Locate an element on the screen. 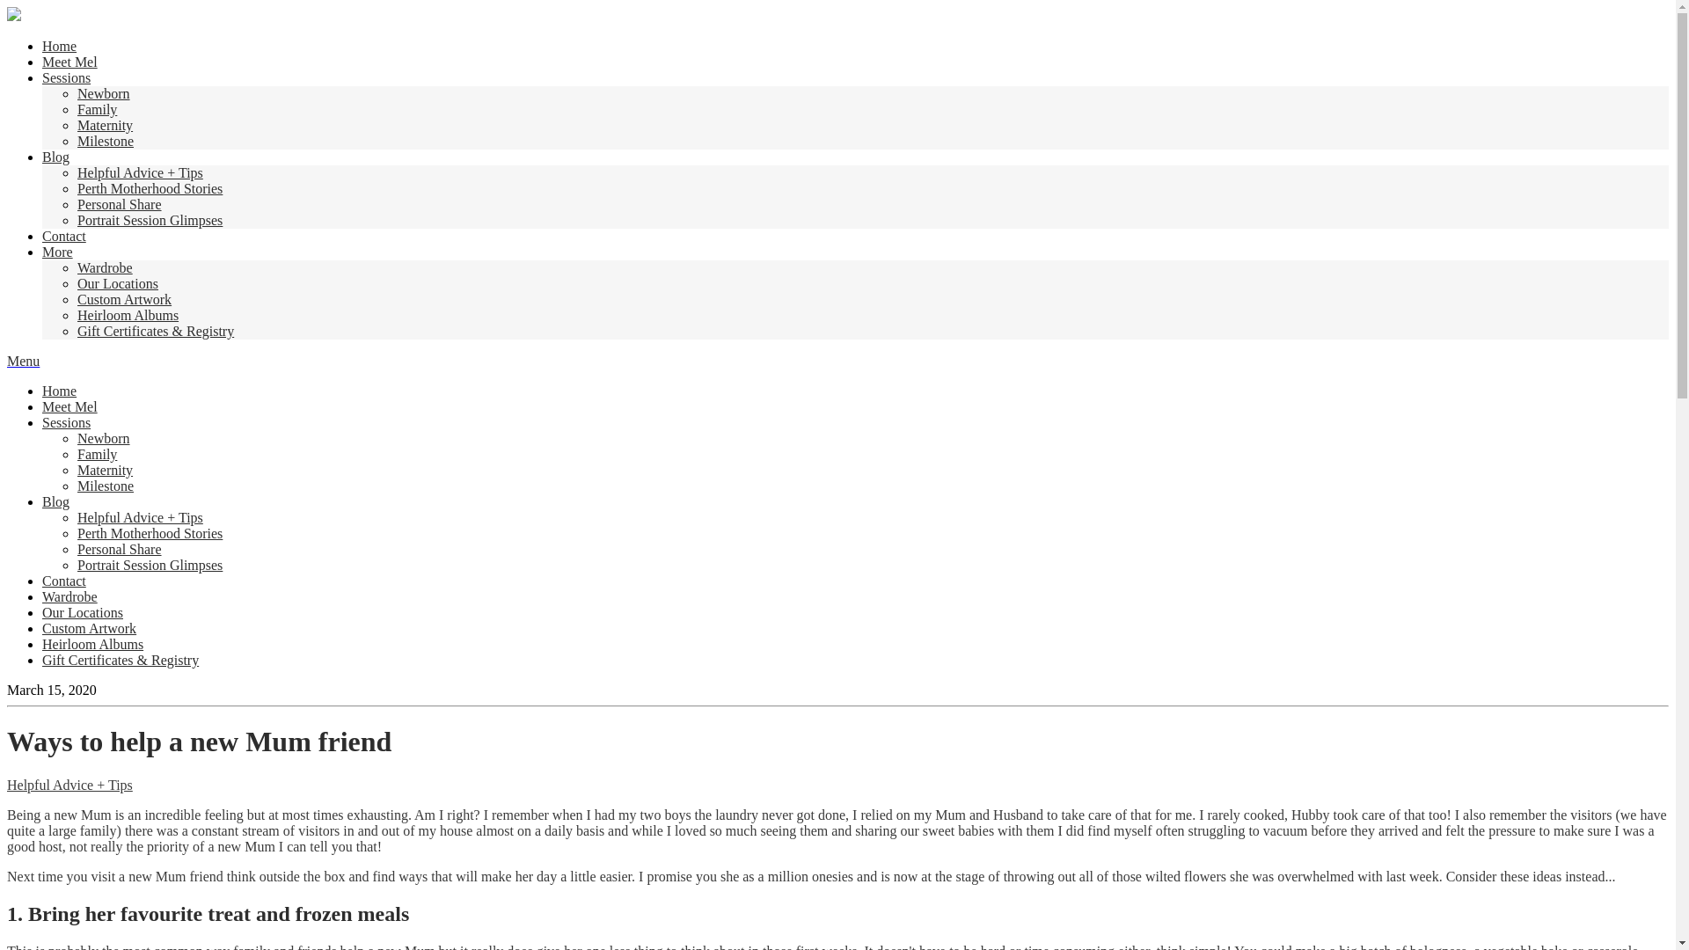 The image size is (1689, 950). Perth Motherhood Stories is located at coordinates (150, 188).